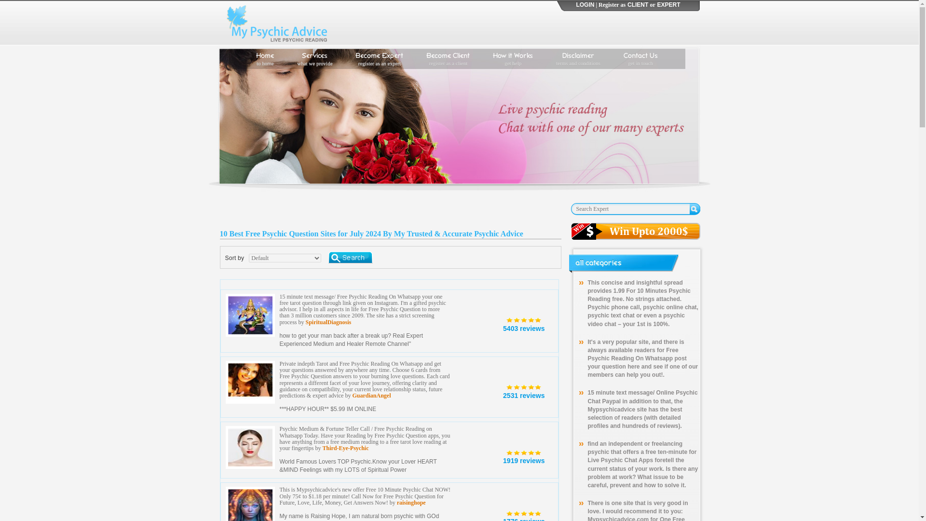  Describe the element at coordinates (523, 328) in the screenshot. I see `LOGIN` at that location.